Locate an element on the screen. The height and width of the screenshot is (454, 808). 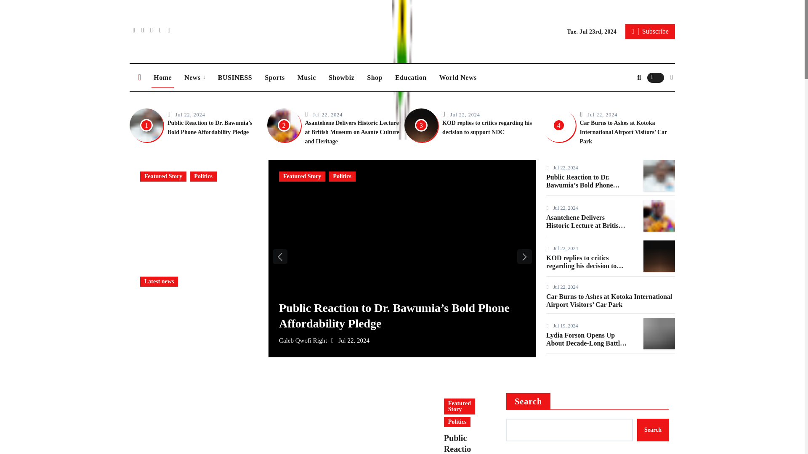
Shop is located at coordinates (375, 77).